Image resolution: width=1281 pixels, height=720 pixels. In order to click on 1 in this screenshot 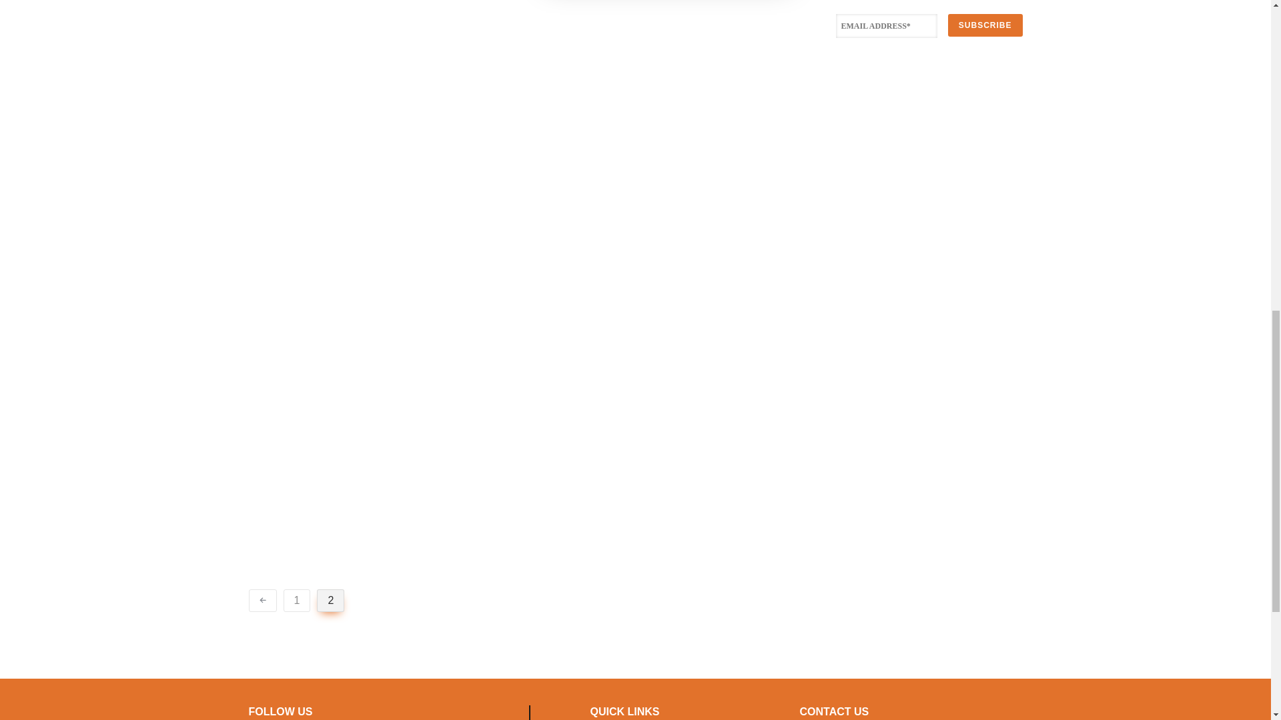, I will do `click(296, 601)`.